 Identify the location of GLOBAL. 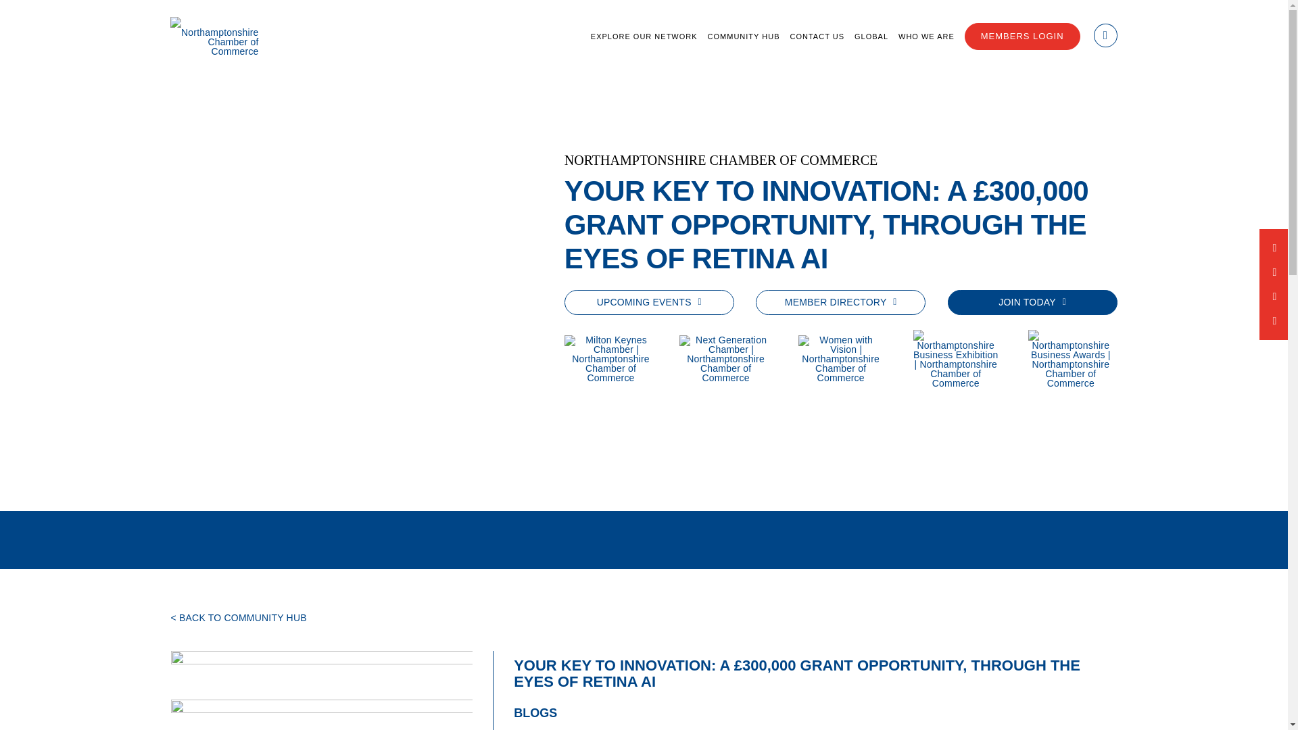
(871, 36).